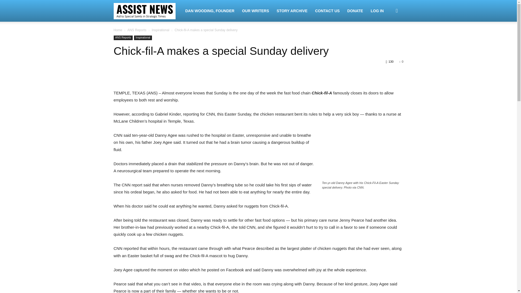  I want to click on Home, so click(118, 30).